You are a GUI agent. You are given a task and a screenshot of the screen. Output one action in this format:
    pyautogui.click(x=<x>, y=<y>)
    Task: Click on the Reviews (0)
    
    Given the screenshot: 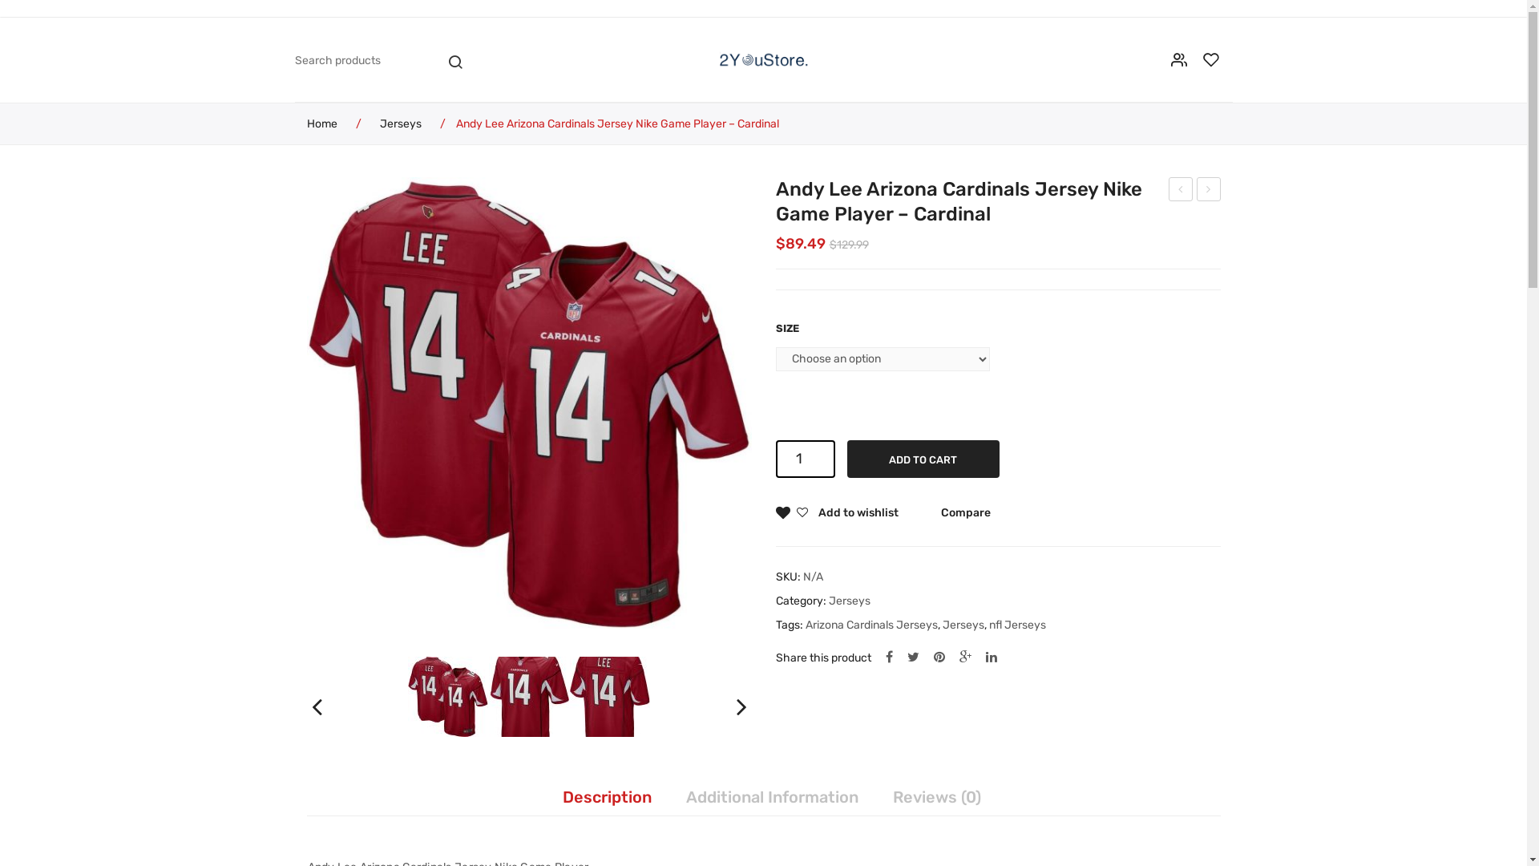 What is the action you would take?
    pyautogui.click(x=937, y=797)
    